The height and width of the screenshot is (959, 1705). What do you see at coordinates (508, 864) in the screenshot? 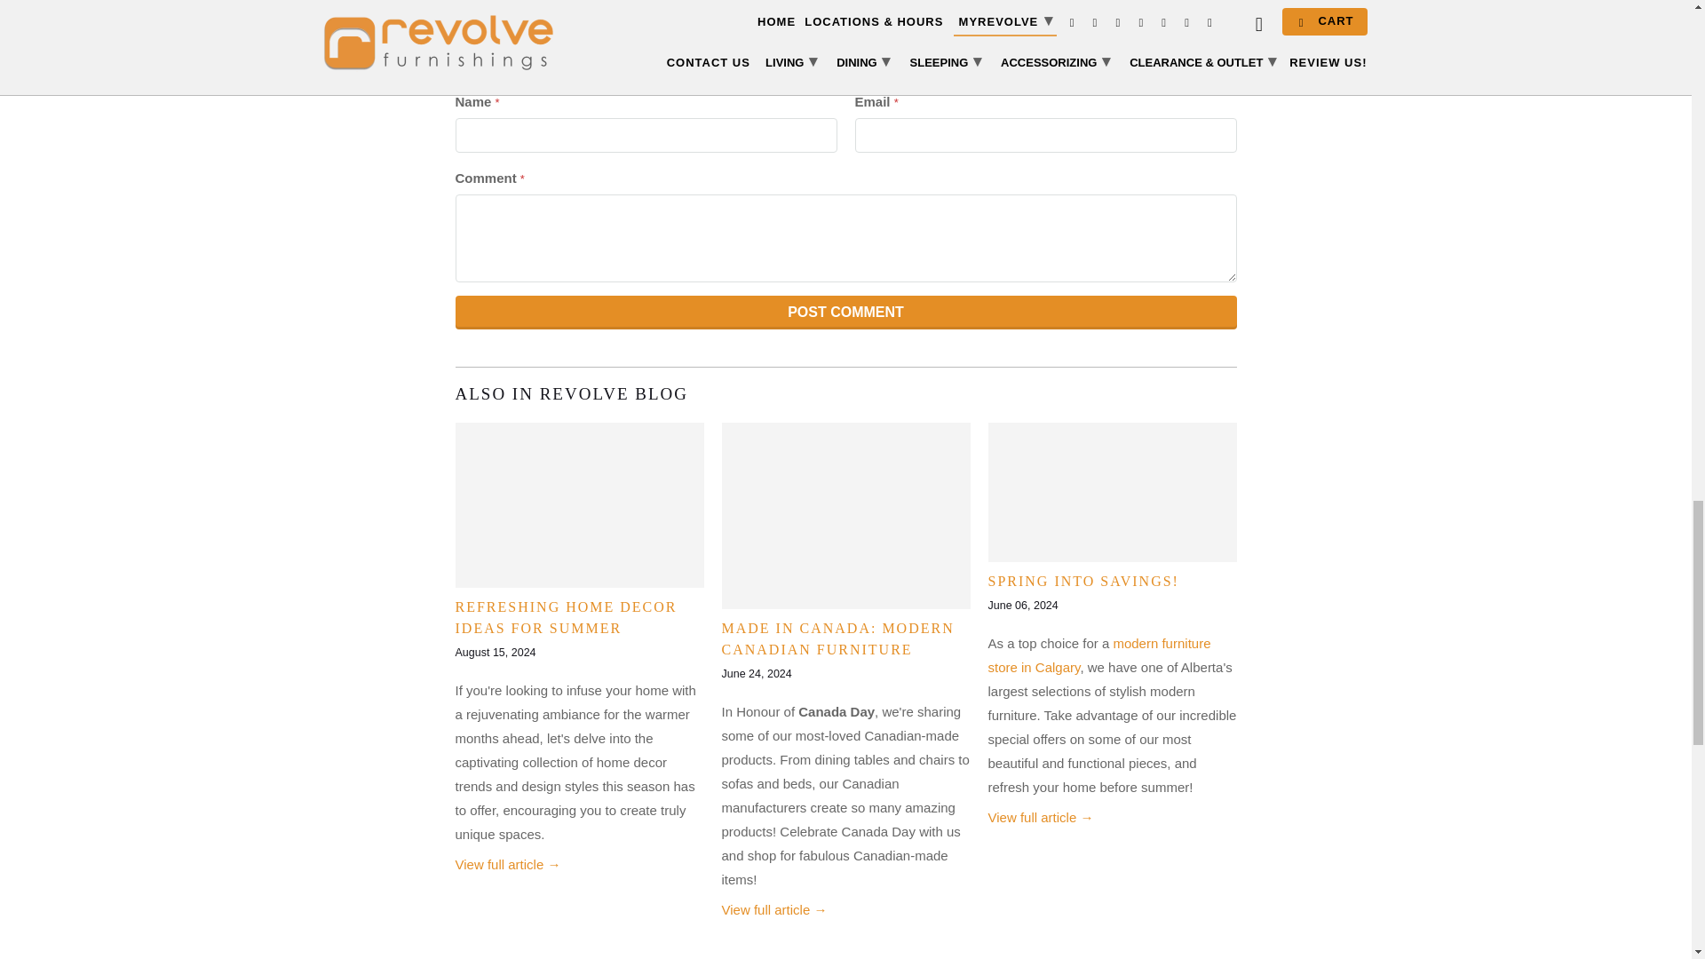
I see `Refreshing Home Decor Ideas for Summer` at bounding box center [508, 864].